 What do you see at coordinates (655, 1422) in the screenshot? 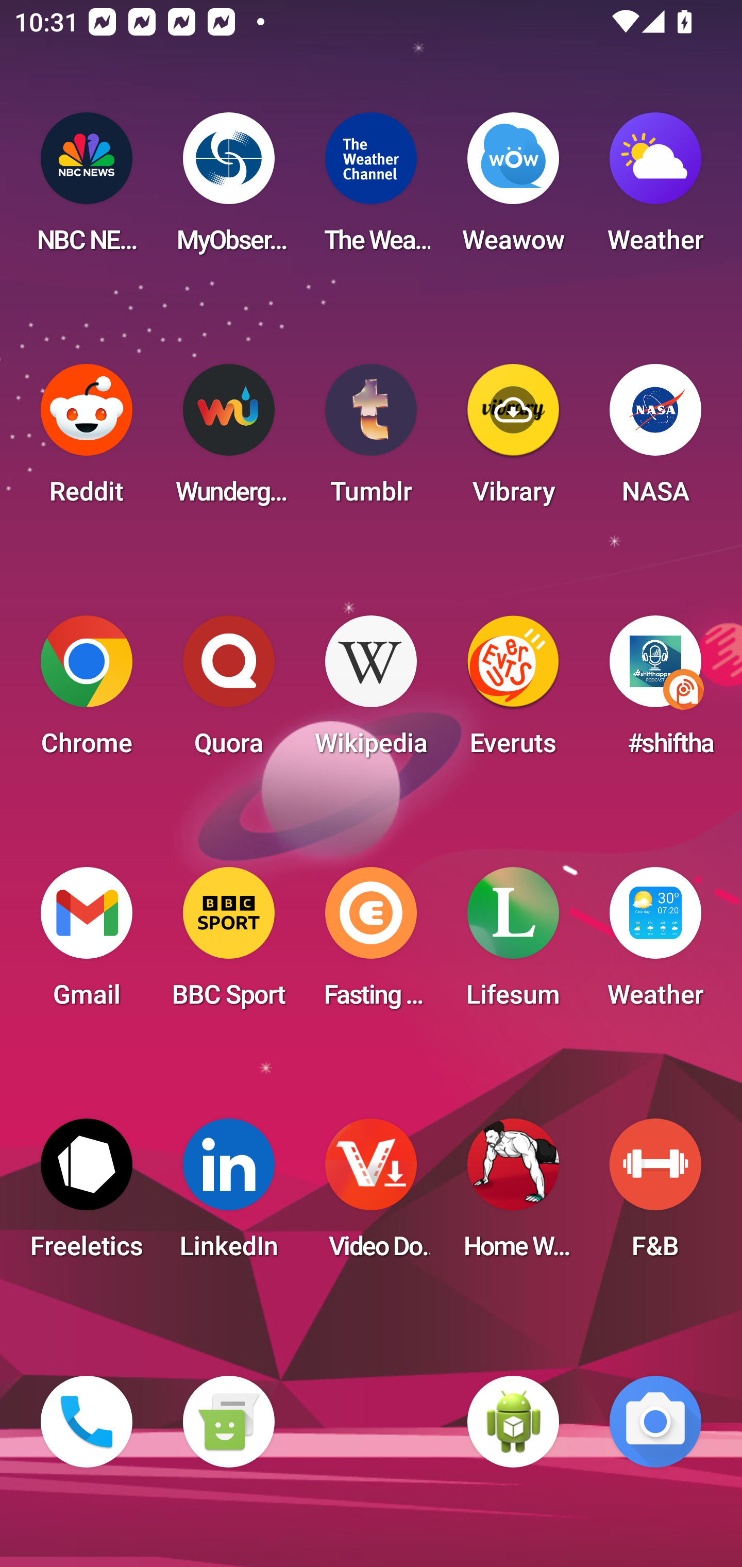
I see `Camera` at bounding box center [655, 1422].